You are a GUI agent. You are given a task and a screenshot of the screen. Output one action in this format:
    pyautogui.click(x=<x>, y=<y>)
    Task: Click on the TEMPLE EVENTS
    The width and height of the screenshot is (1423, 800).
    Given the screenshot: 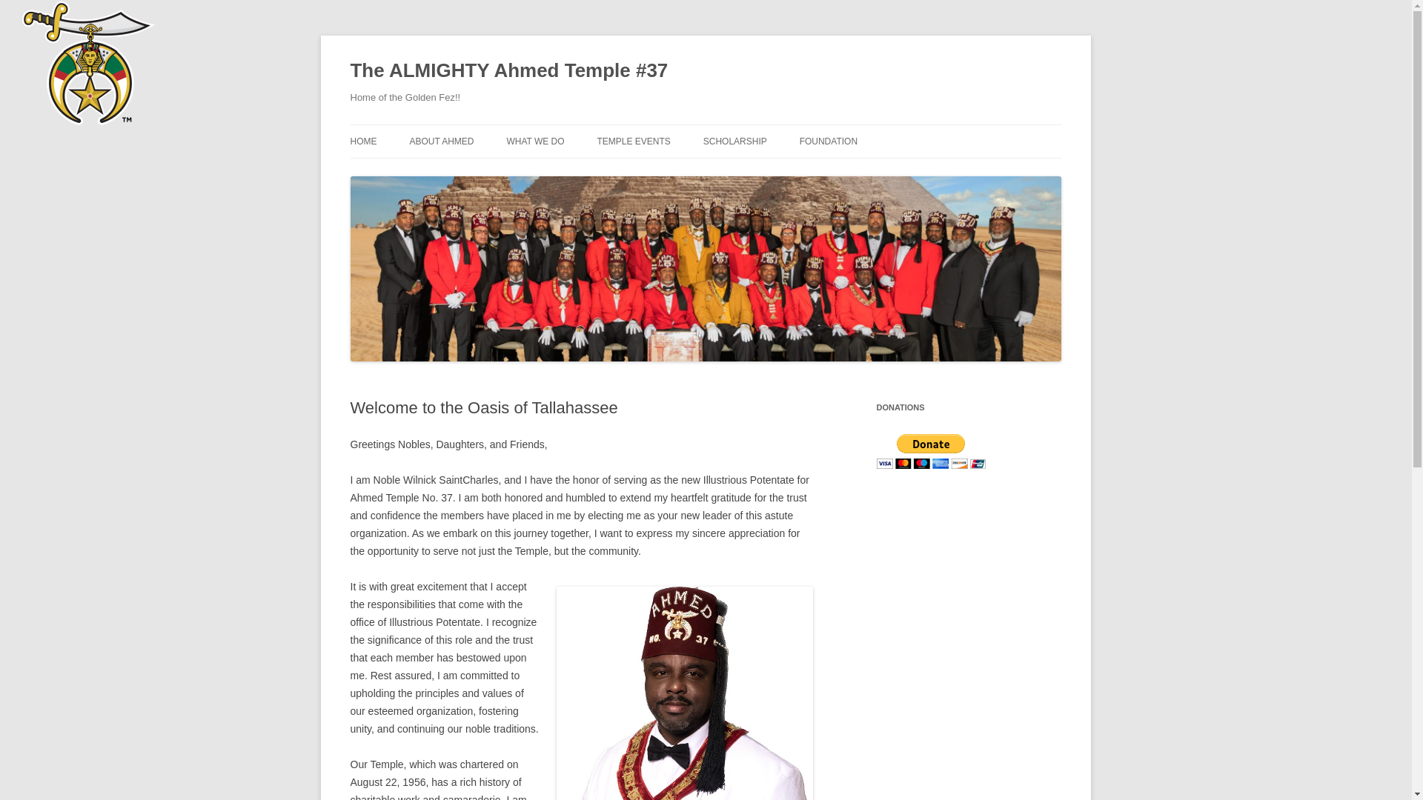 What is the action you would take?
    pyautogui.click(x=633, y=141)
    